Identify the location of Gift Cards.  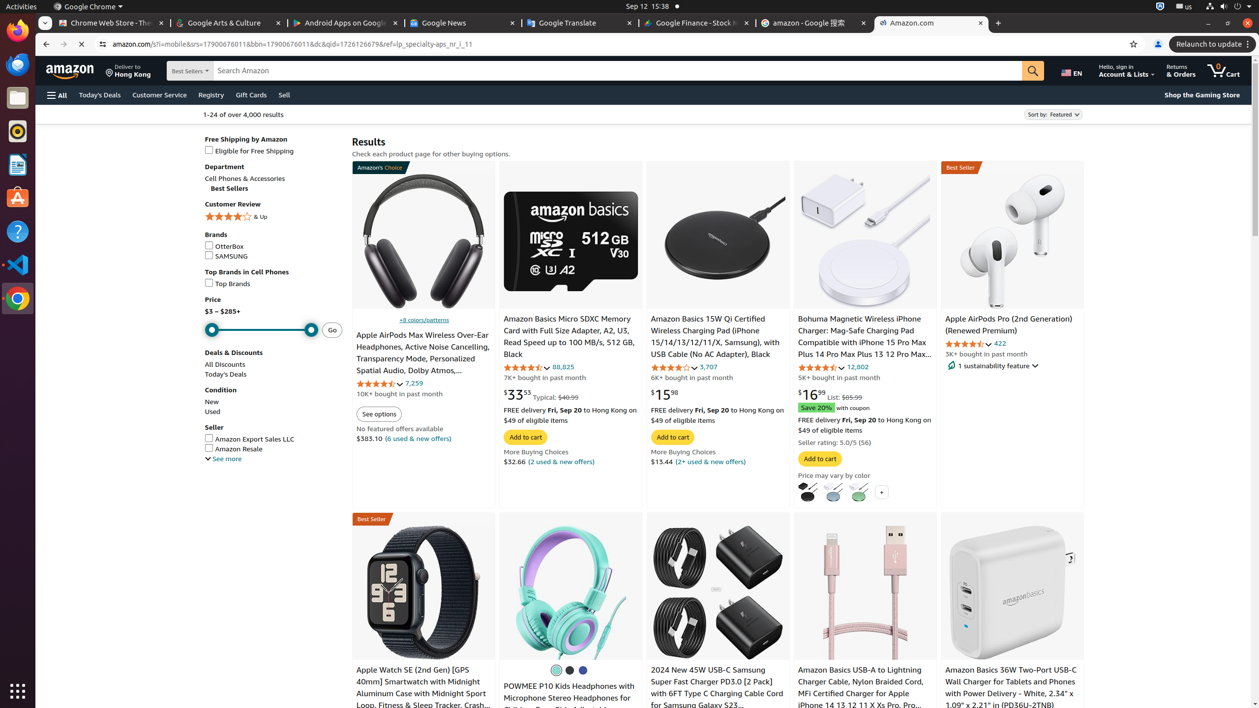
(251, 94).